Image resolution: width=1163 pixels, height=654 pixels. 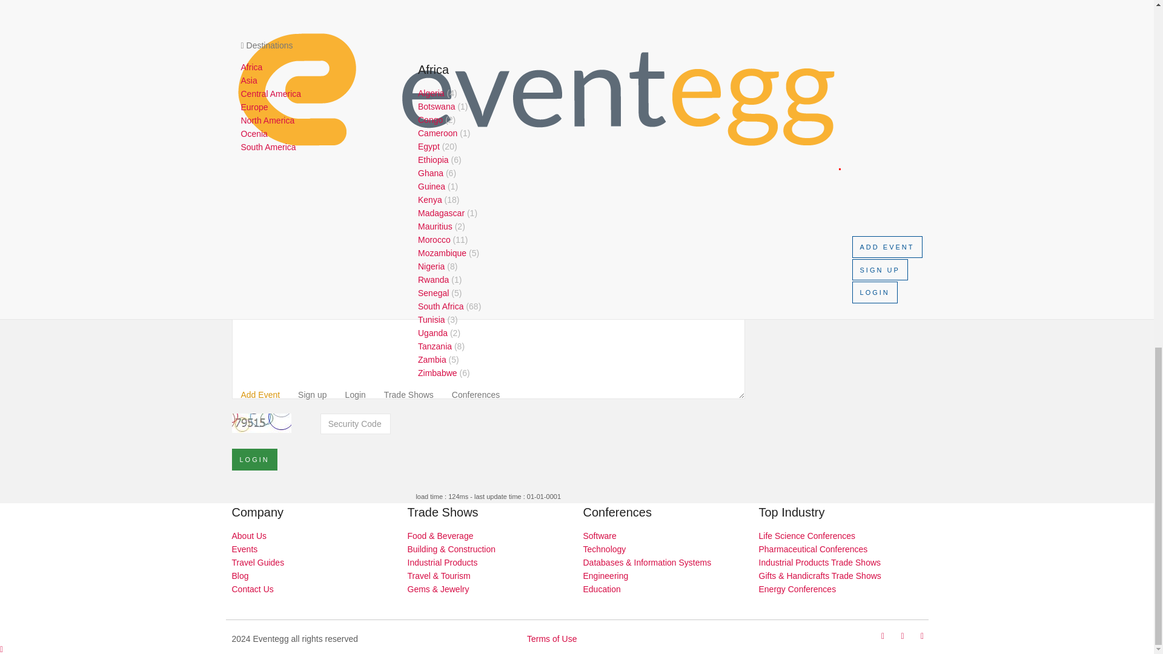 I want to click on 10-04-2024, so click(x=488, y=121).